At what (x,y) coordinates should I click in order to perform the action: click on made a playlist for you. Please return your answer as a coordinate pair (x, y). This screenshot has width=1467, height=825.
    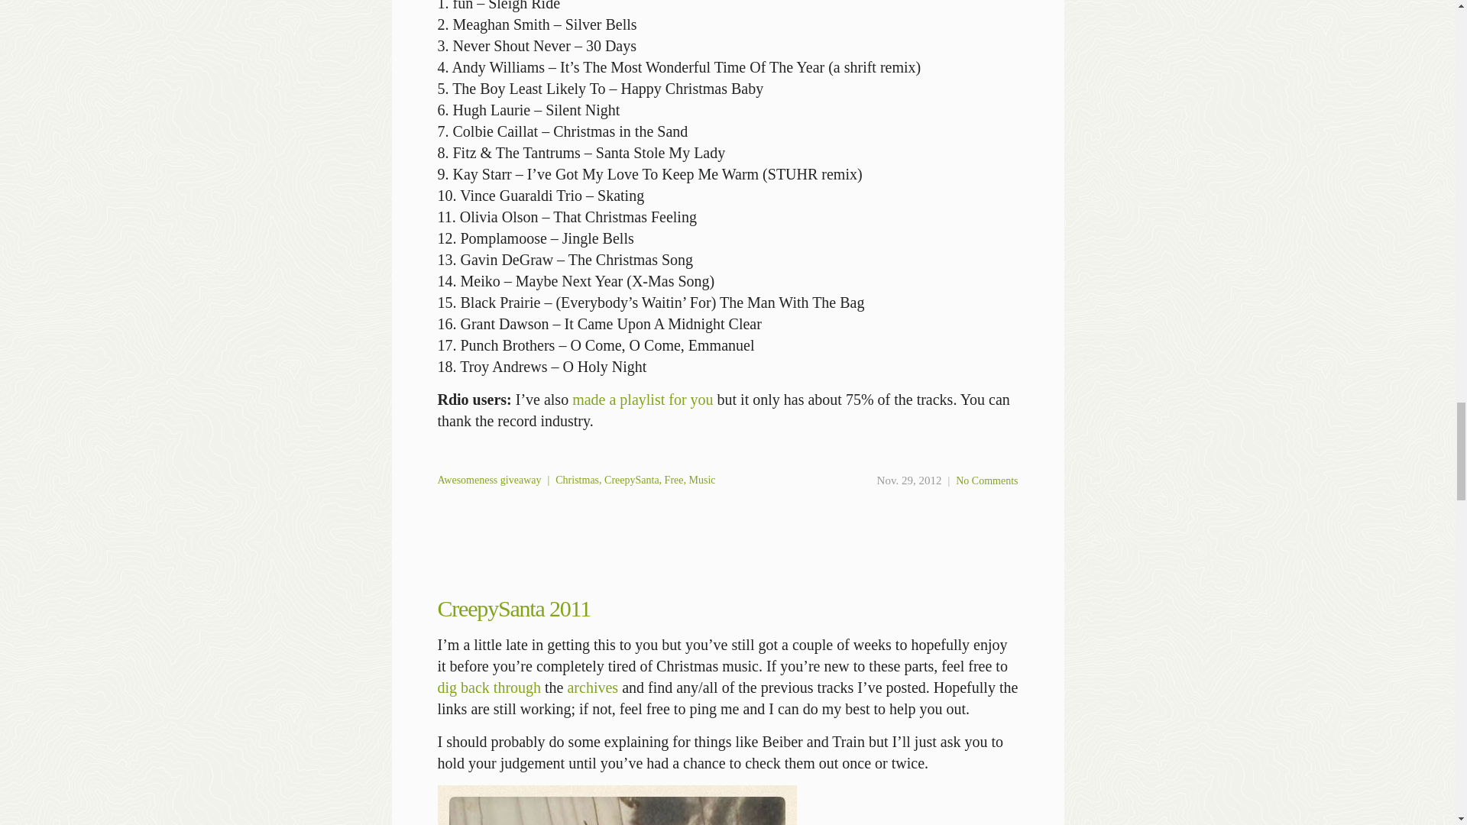
    Looking at the image, I should click on (642, 399).